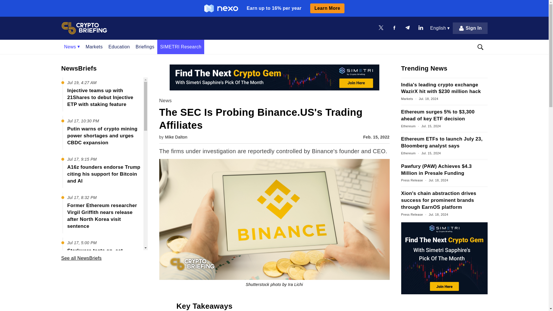 The height and width of the screenshot is (311, 553). I want to click on News, so click(72, 47).